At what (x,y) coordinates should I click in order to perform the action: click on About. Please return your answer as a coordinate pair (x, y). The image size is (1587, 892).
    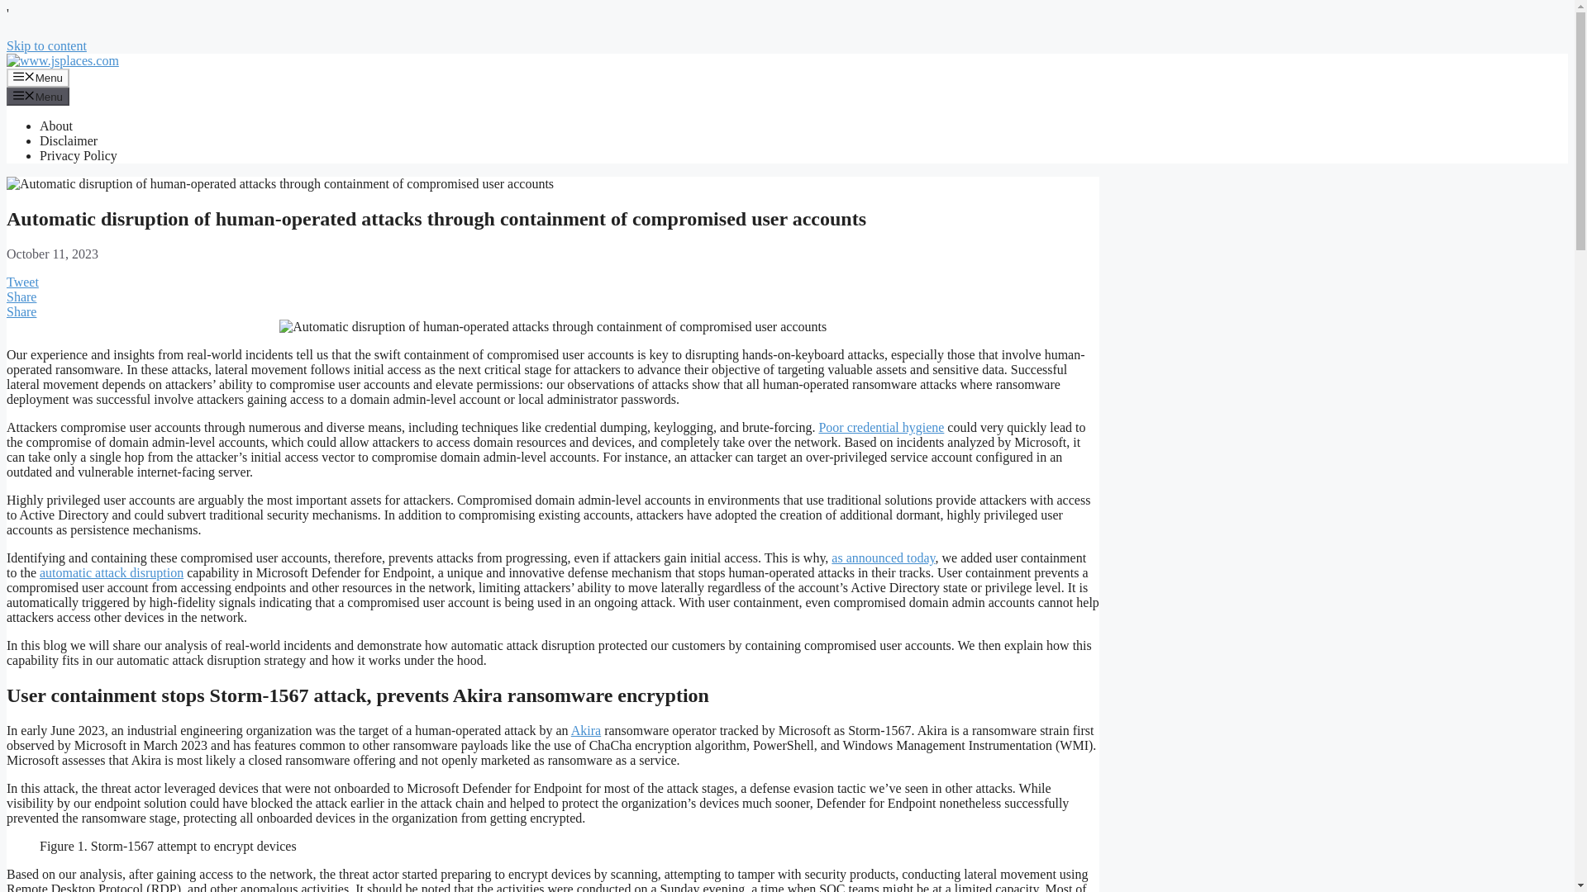
    Looking at the image, I should click on (56, 126).